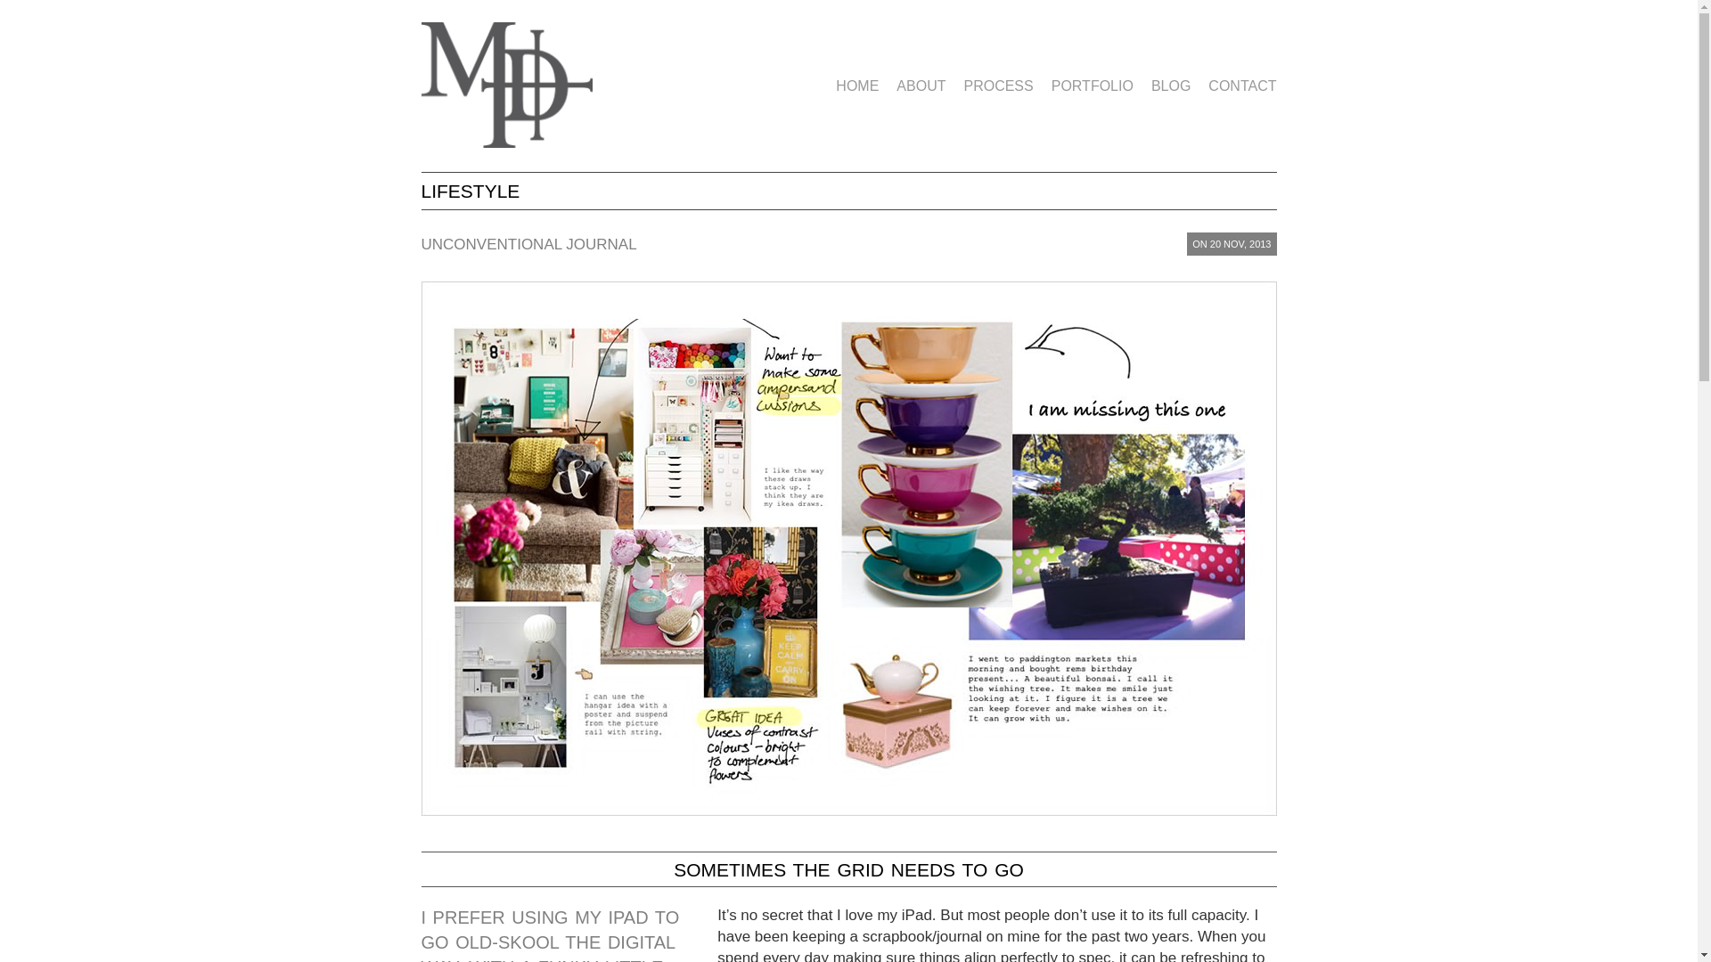 Image resolution: width=1711 pixels, height=962 pixels. What do you see at coordinates (921, 86) in the screenshot?
I see `ABOUT` at bounding box center [921, 86].